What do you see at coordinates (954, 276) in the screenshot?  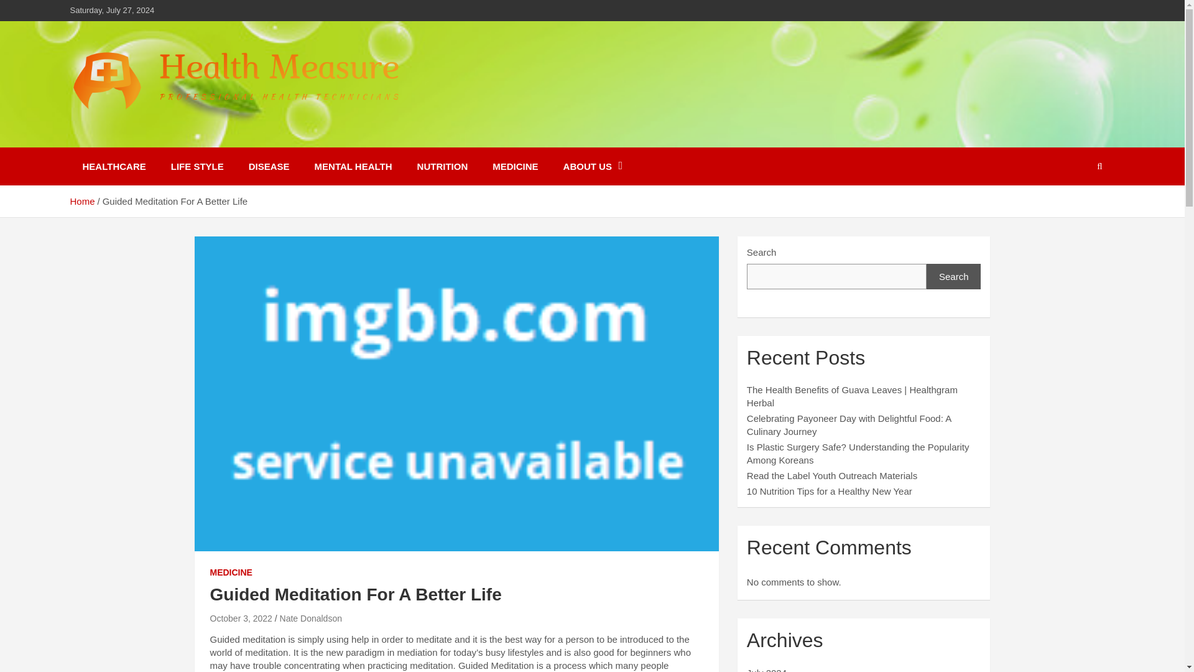 I see `Search` at bounding box center [954, 276].